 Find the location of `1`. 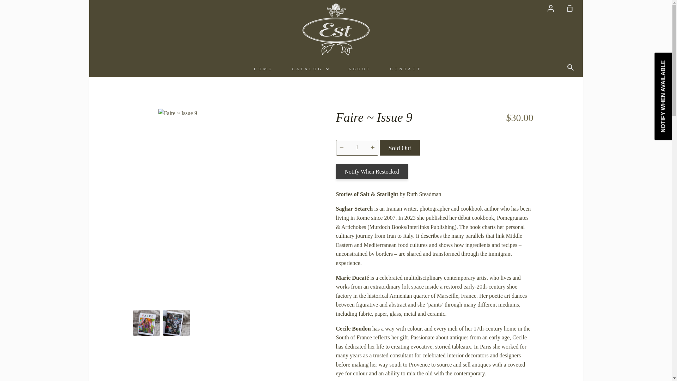

1 is located at coordinates (357, 147).